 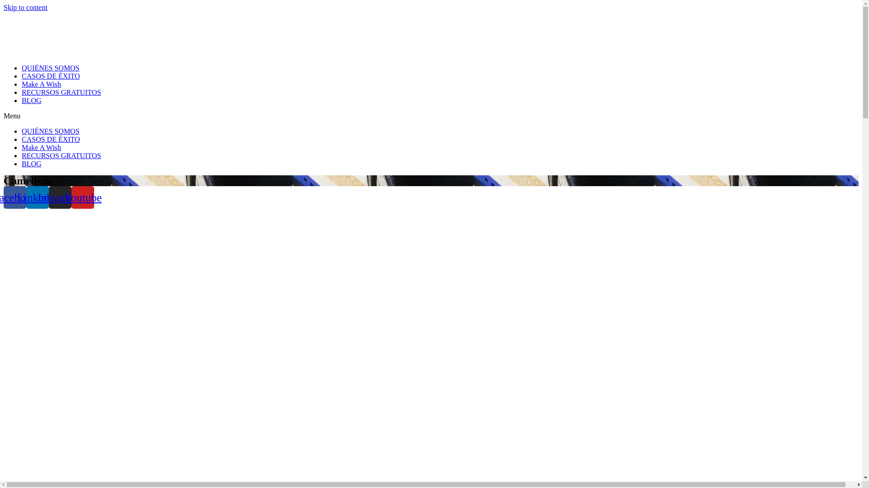 I want to click on Instagram, so click(x=60, y=197).